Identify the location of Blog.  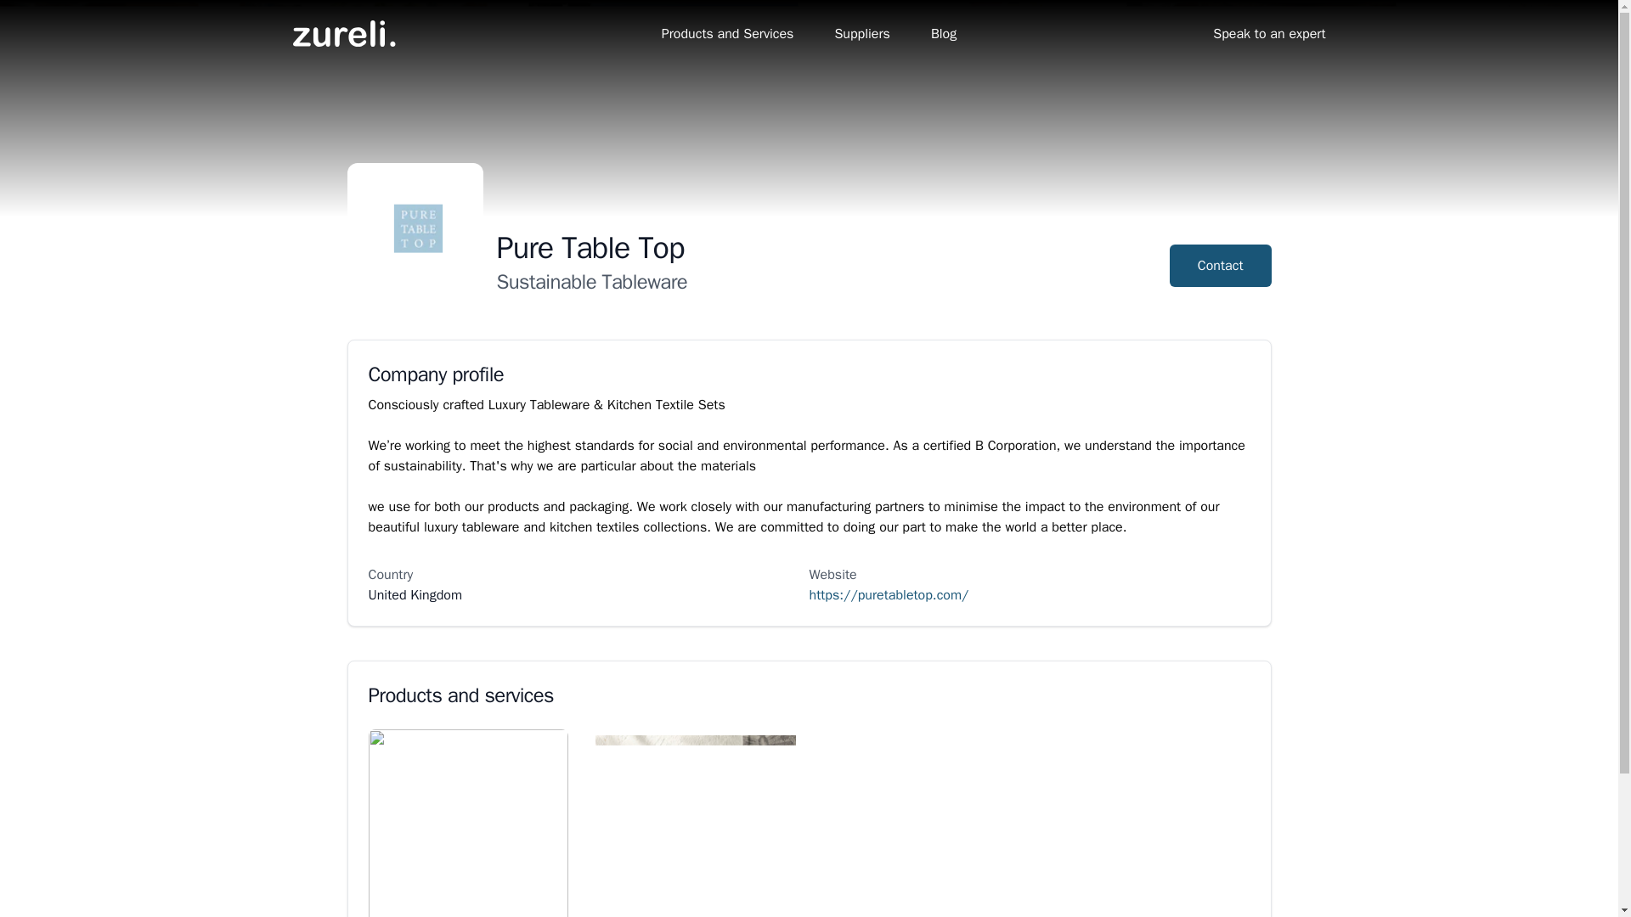
(943, 34).